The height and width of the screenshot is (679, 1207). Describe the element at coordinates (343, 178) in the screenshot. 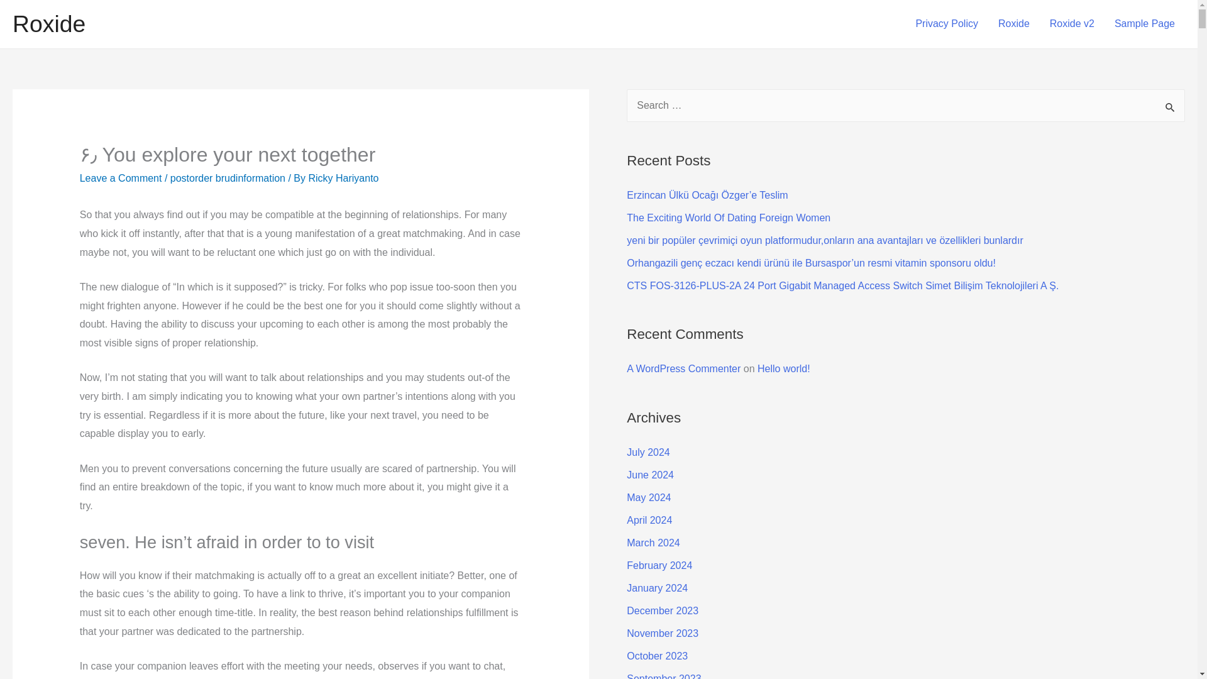

I see `Ricky Hariyanto` at that location.